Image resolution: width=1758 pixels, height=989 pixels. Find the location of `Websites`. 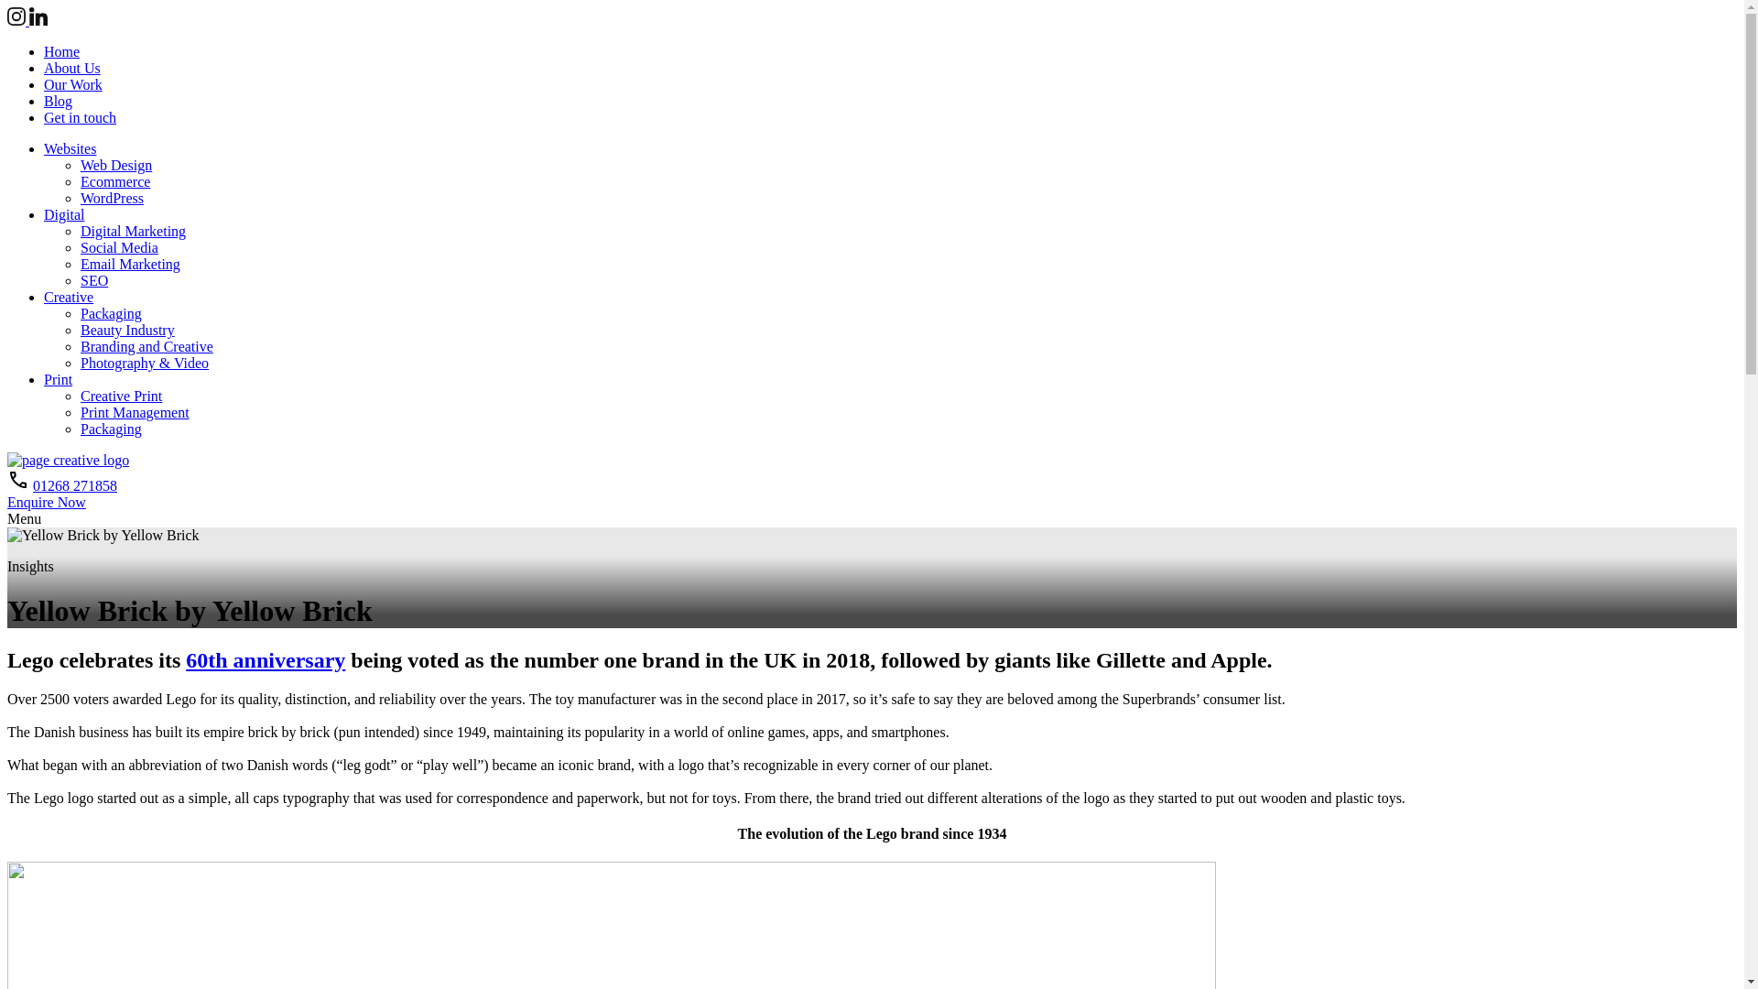

Websites is located at coordinates (70, 148).